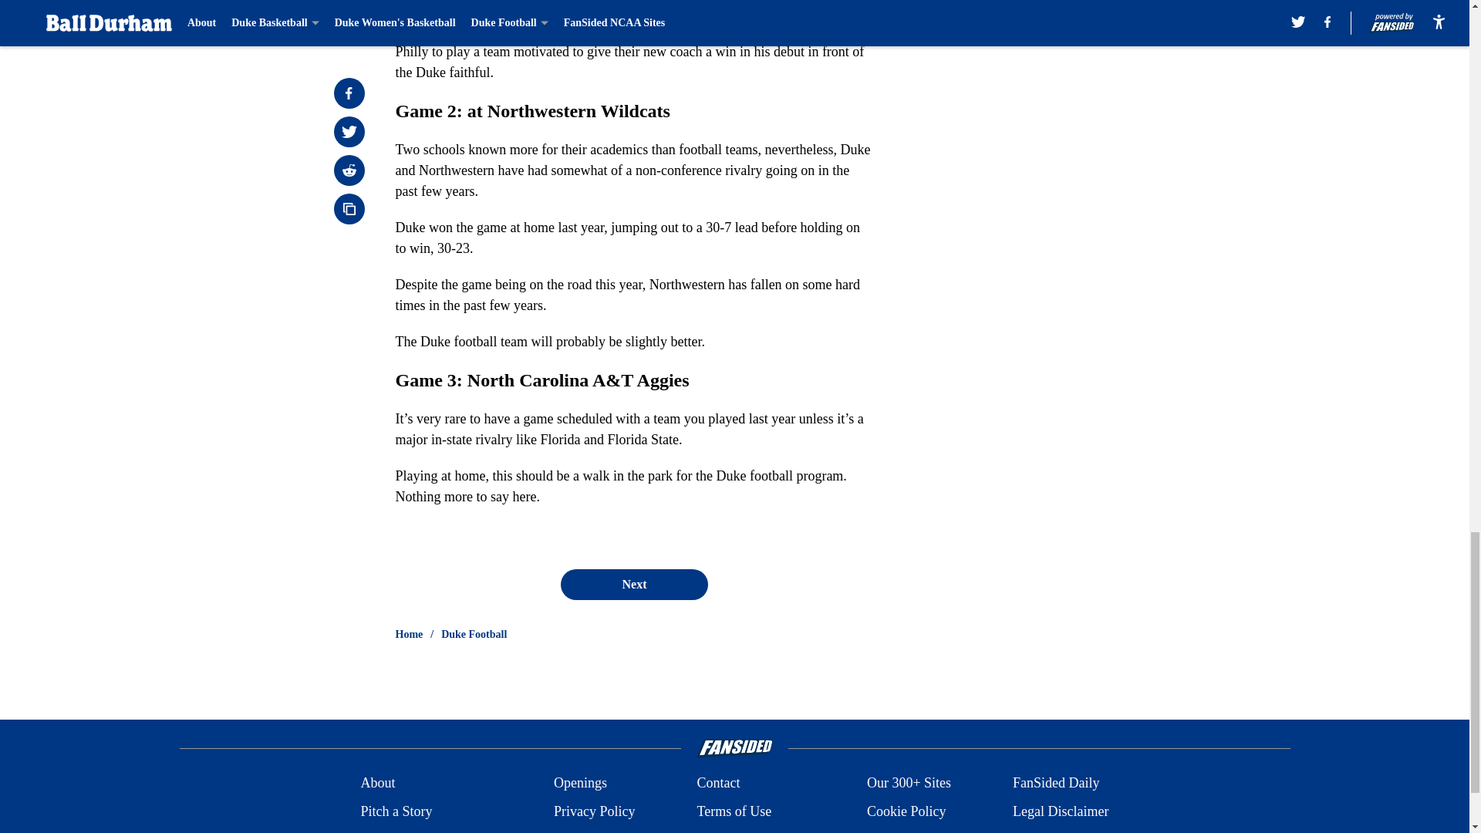 This screenshot has width=1481, height=833. Describe the element at coordinates (594, 811) in the screenshot. I see `Privacy Policy` at that location.